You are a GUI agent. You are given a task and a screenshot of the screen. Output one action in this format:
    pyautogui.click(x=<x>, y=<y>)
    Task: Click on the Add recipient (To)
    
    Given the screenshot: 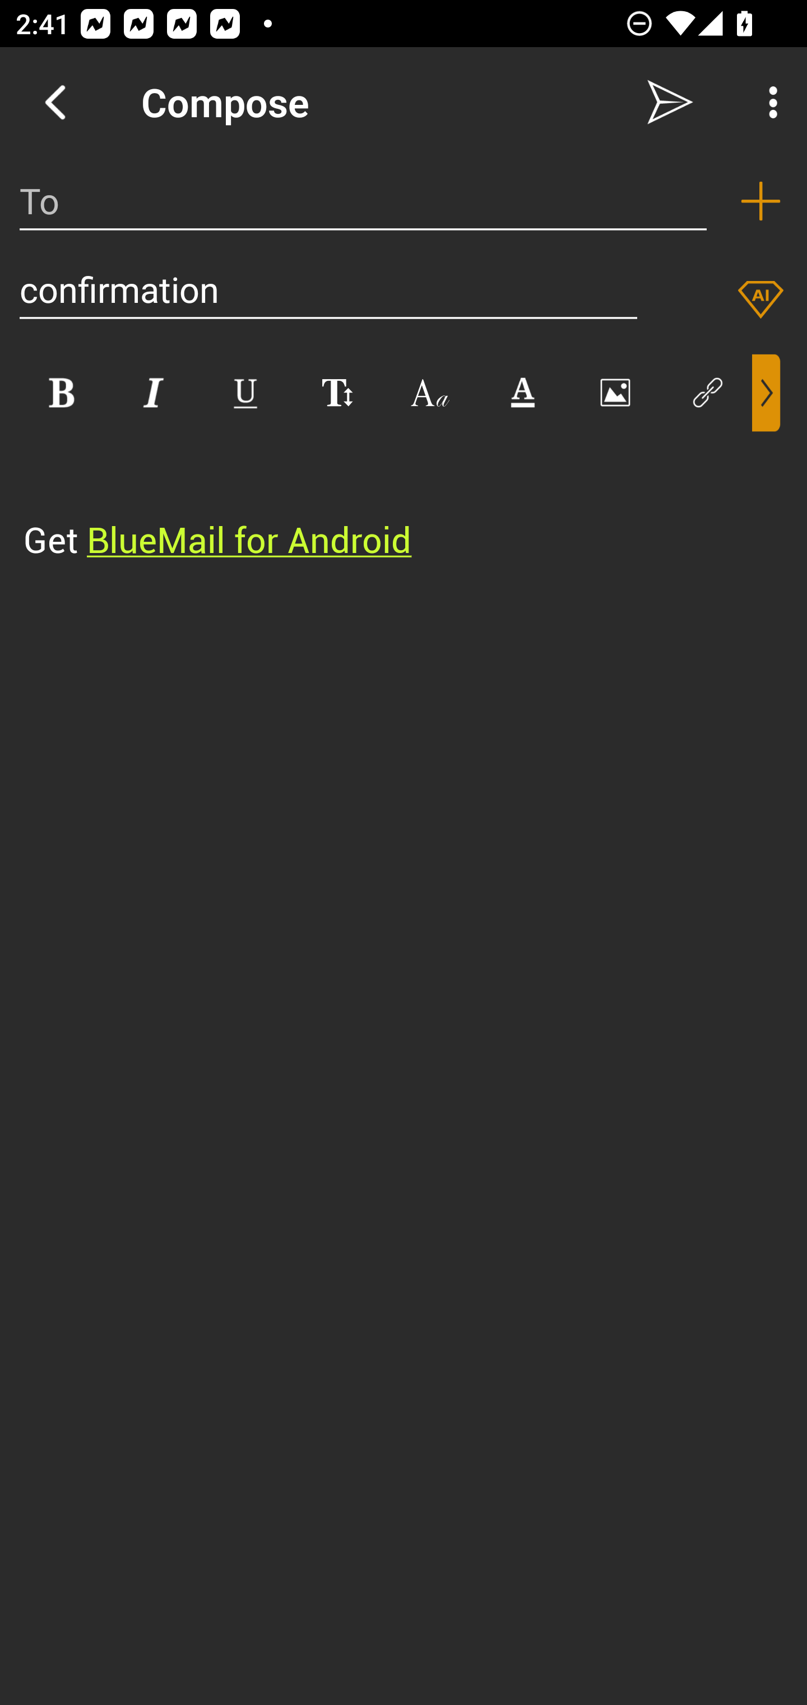 What is the action you would take?
    pyautogui.click(x=760, y=201)
    